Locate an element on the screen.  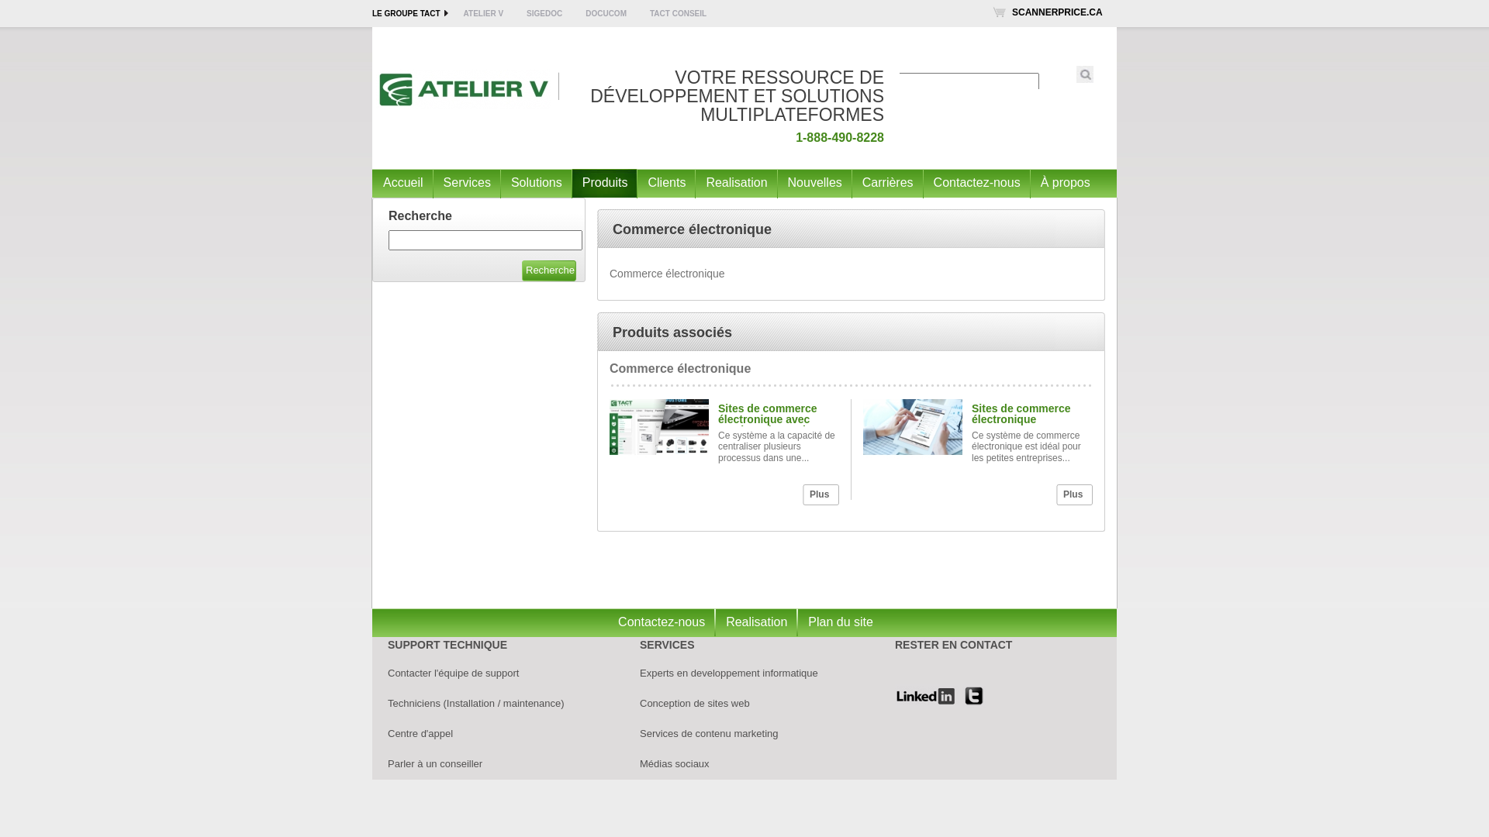
Plan du site is located at coordinates (841, 623).